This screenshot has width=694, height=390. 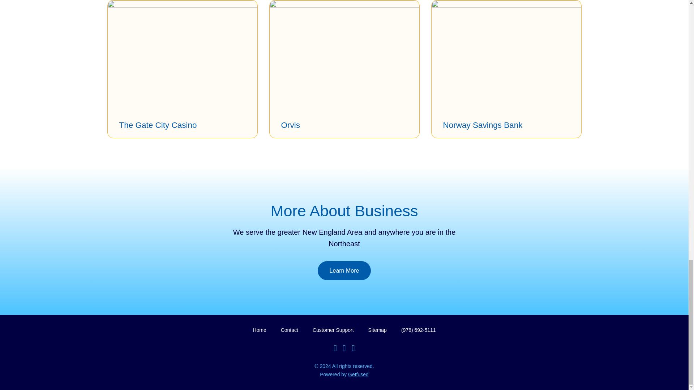 I want to click on The Gate City Casino, so click(x=158, y=125).